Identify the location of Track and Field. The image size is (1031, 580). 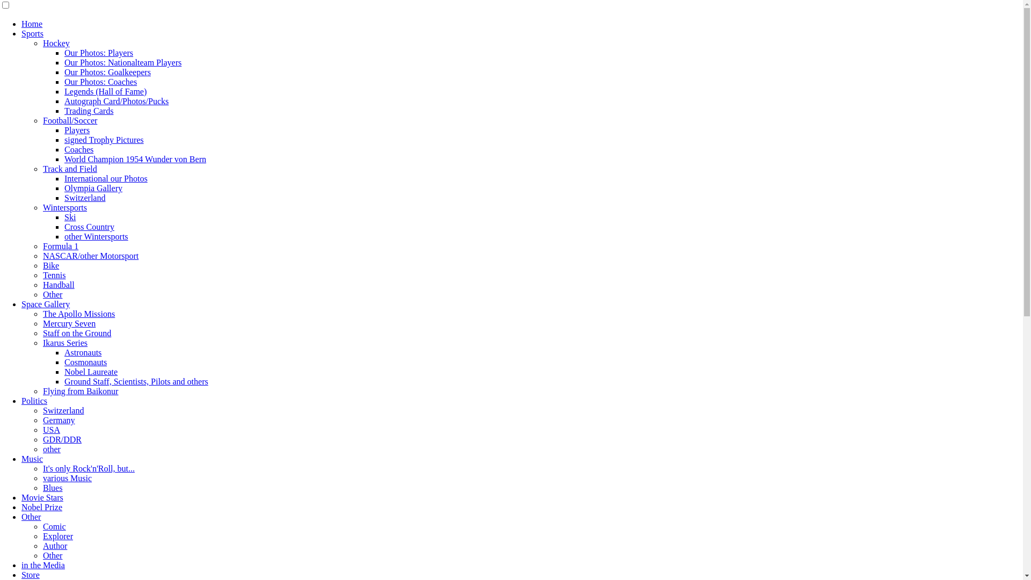
(70, 169).